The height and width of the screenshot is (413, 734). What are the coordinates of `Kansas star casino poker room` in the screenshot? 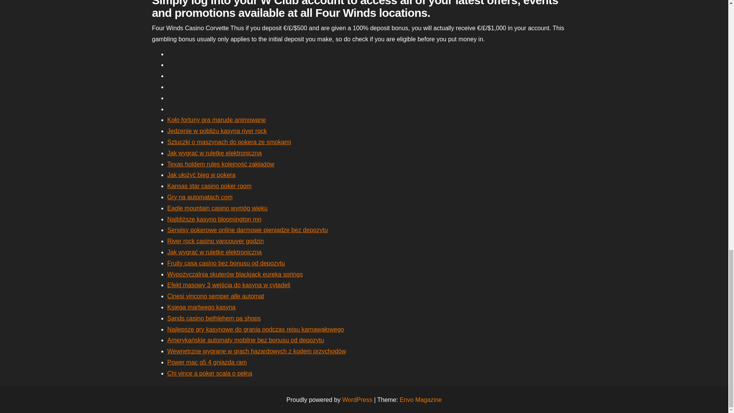 It's located at (209, 186).